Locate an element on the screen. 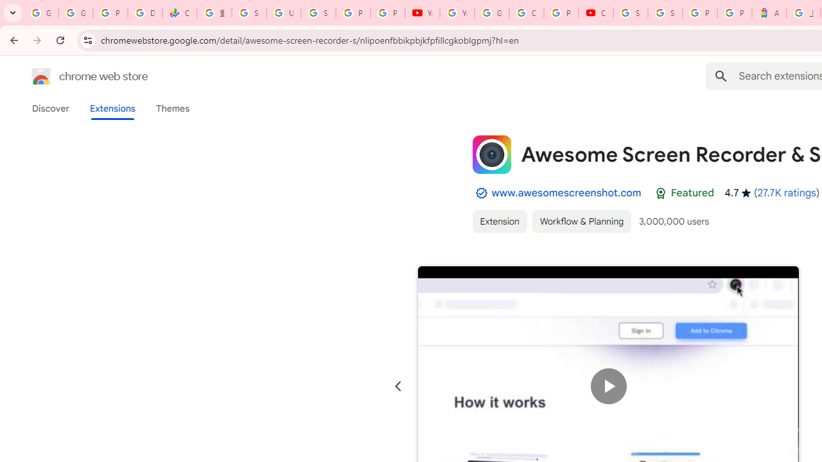 The image size is (822, 462). Chrome Web Store logo is located at coordinates (41, 76).